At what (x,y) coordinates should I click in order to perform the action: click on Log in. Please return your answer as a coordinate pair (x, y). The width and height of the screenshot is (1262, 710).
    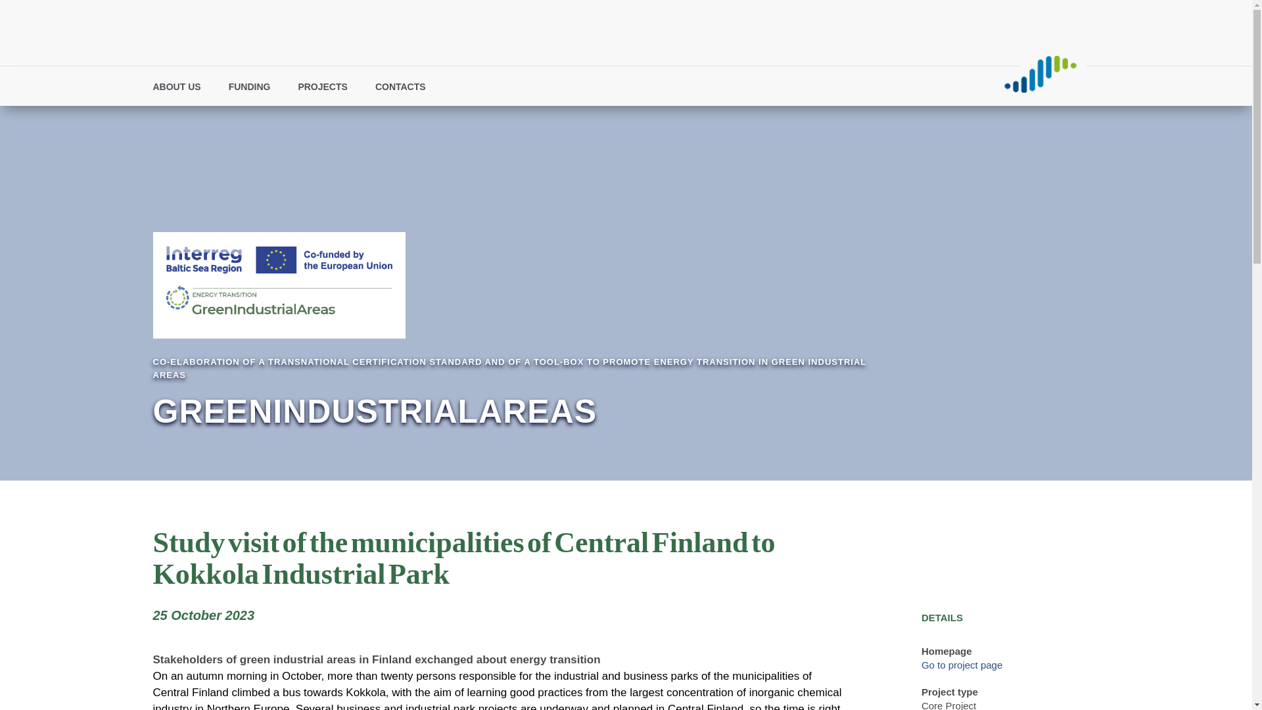
    Looking at the image, I should click on (807, 85).